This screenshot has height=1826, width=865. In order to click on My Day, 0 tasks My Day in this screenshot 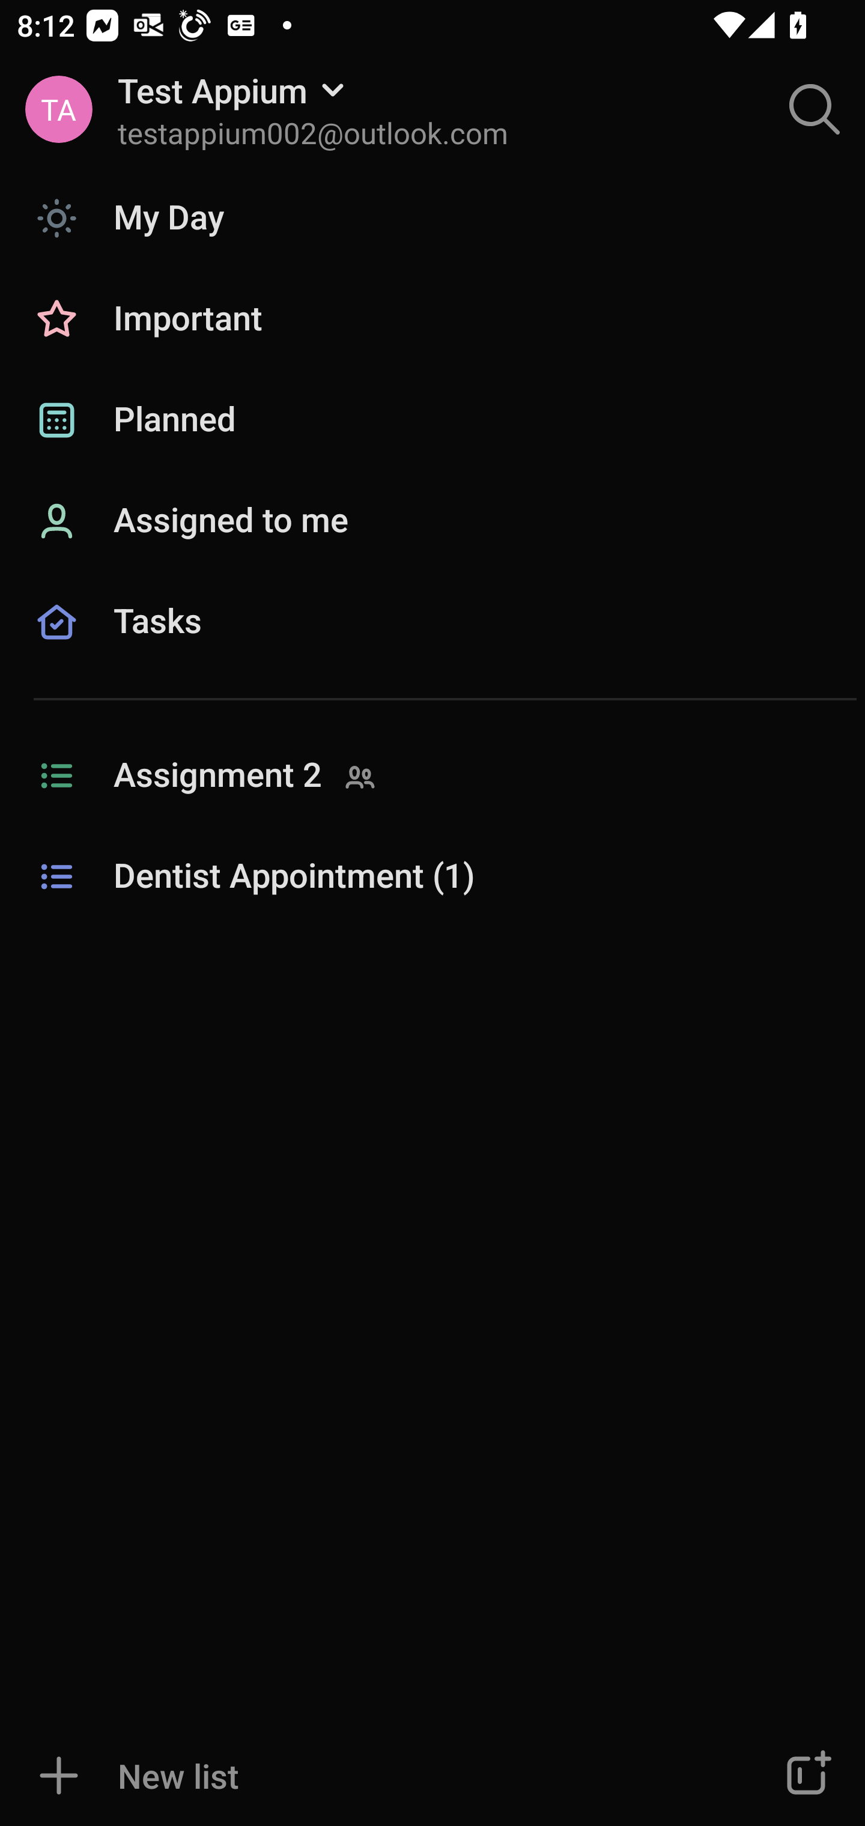, I will do `click(432, 217)`.